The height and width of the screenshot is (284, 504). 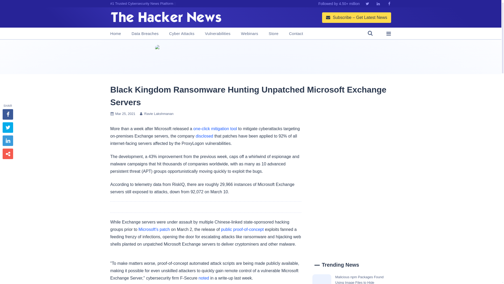 I want to click on one-click mitigation tool, so click(x=215, y=128).